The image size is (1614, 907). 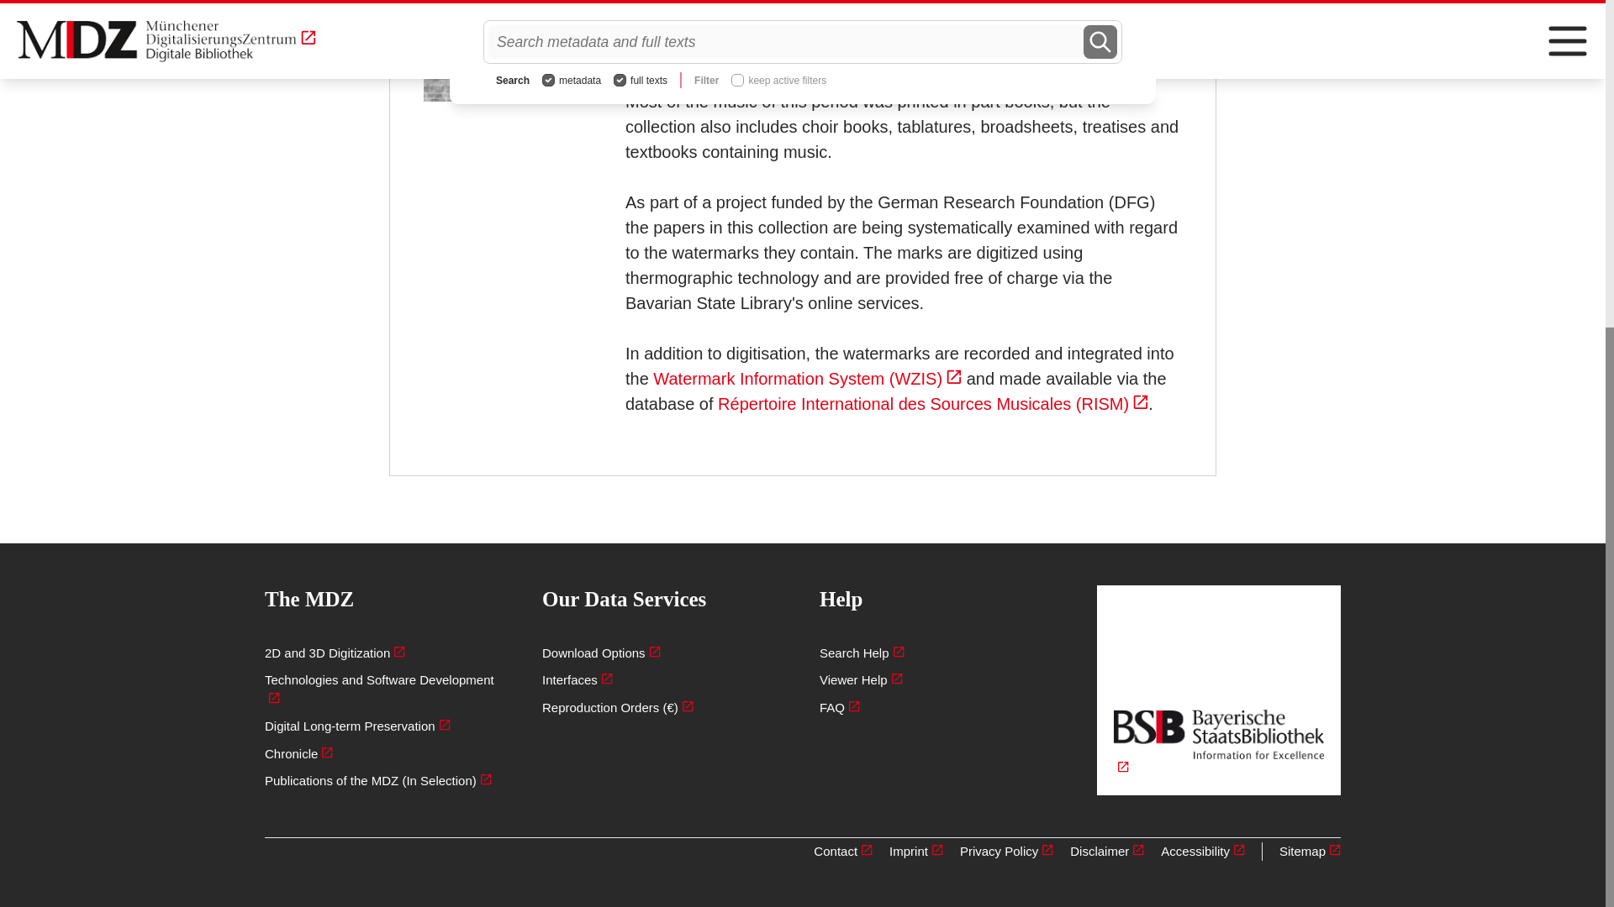 I want to click on 2D and 3D Digitization, so click(x=386, y=653).